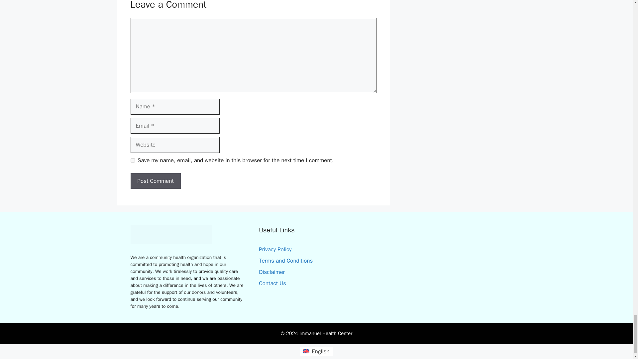 This screenshot has height=359, width=638. What do you see at coordinates (155, 181) in the screenshot?
I see `Post Comment` at bounding box center [155, 181].